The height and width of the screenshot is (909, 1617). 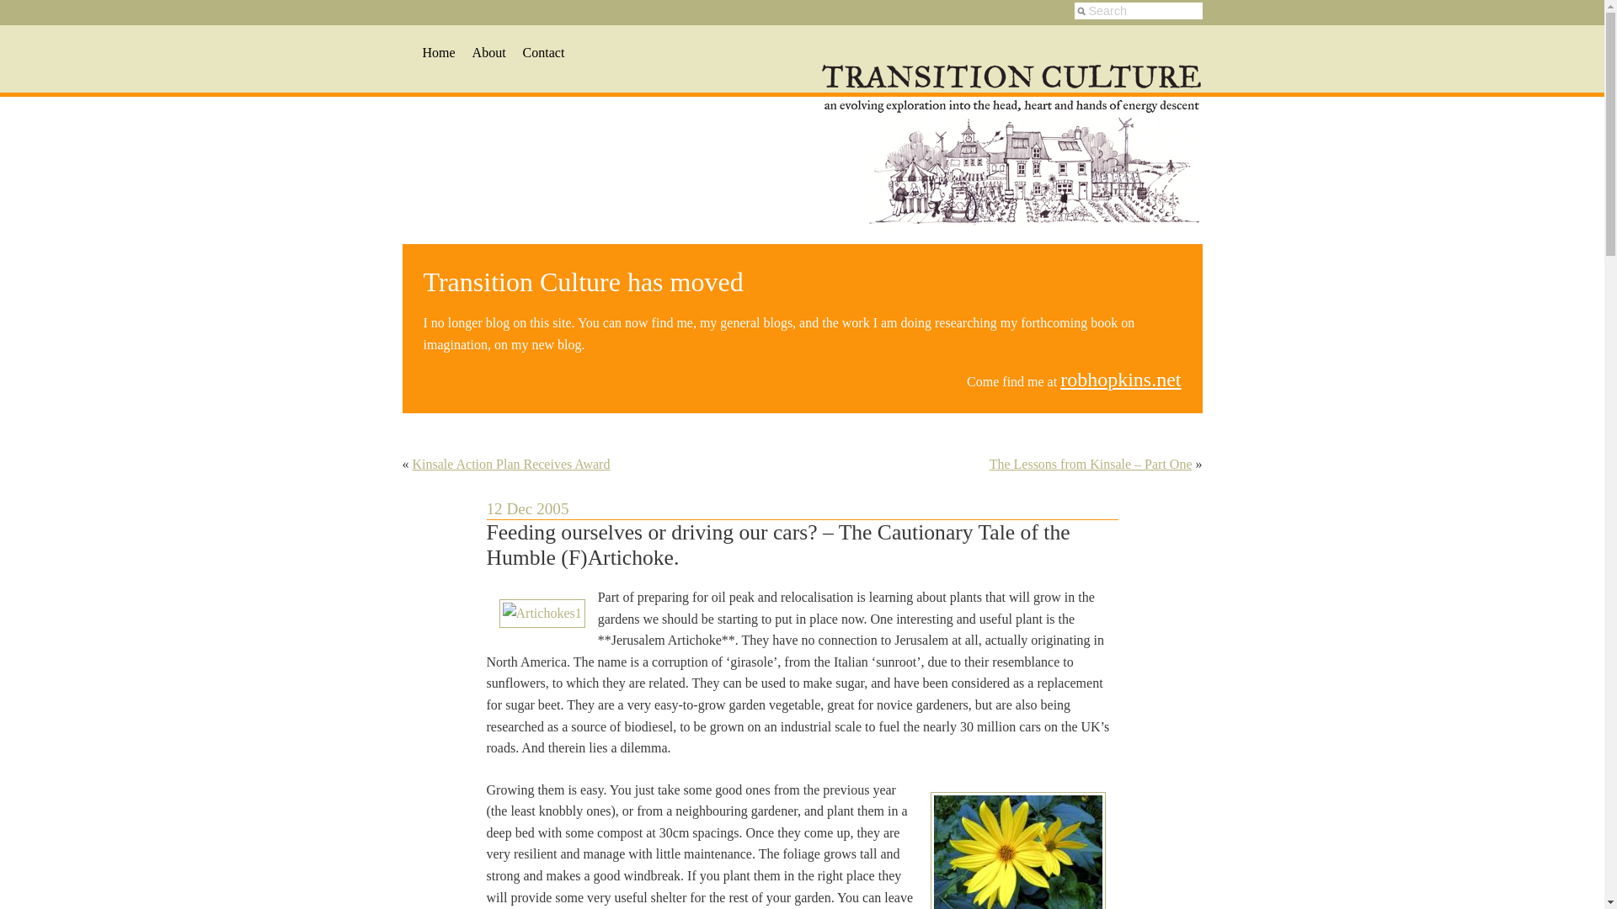 What do you see at coordinates (541, 613) in the screenshot?
I see `Artichokes1` at bounding box center [541, 613].